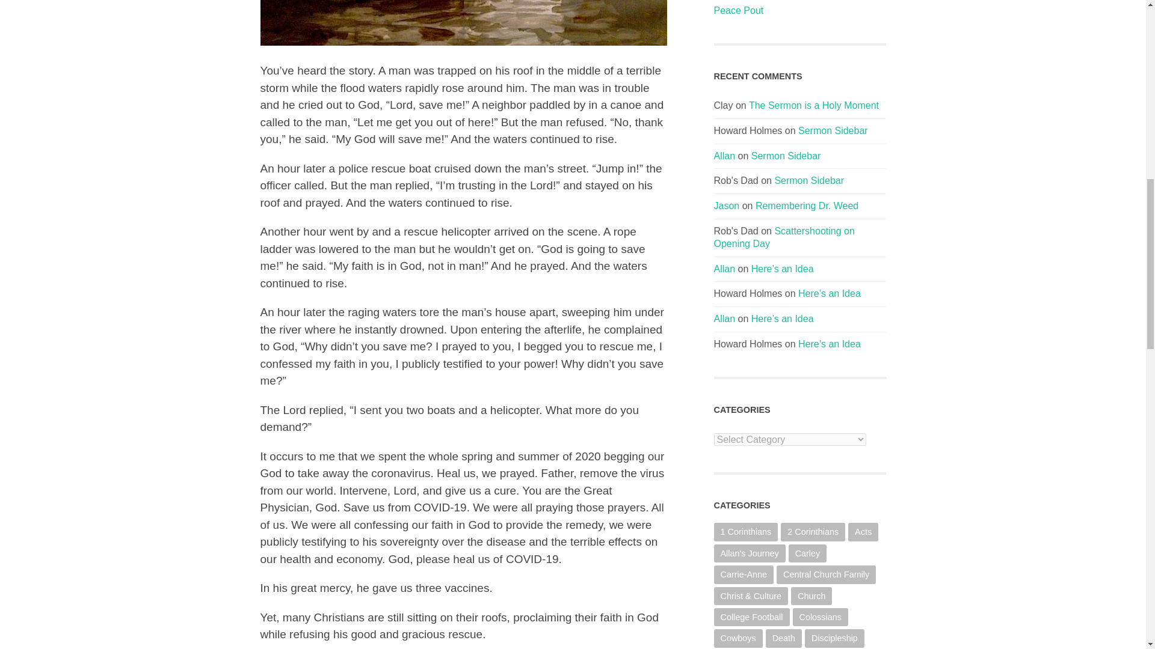 Image resolution: width=1155 pixels, height=649 pixels. Describe the element at coordinates (808, 180) in the screenshot. I see `Sermon Sidebar` at that location.